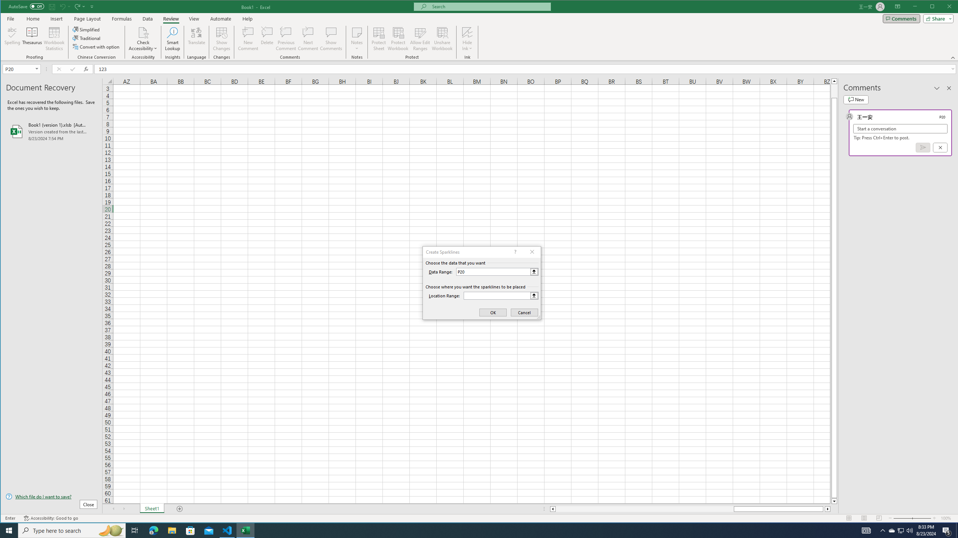 This screenshot has width=958, height=538. What do you see at coordinates (420, 39) in the screenshot?
I see `Allow Edit Ranges` at bounding box center [420, 39].